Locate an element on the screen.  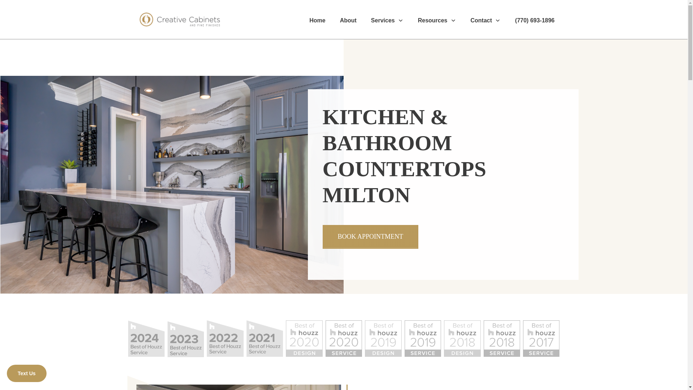
image-1 is located at coordinates (344, 338).